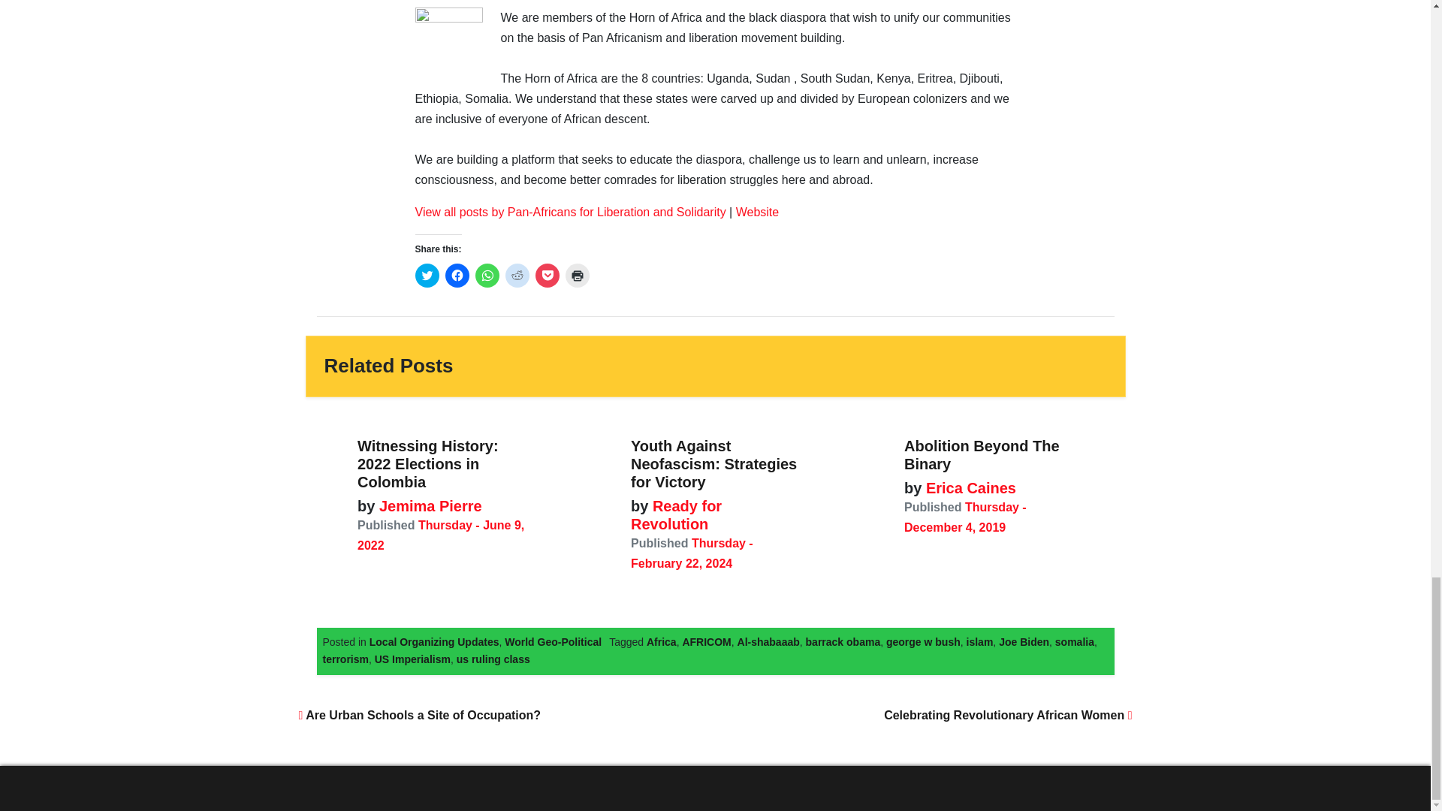 This screenshot has height=811, width=1442. I want to click on Thursday - February 22, 2024, so click(692, 553).